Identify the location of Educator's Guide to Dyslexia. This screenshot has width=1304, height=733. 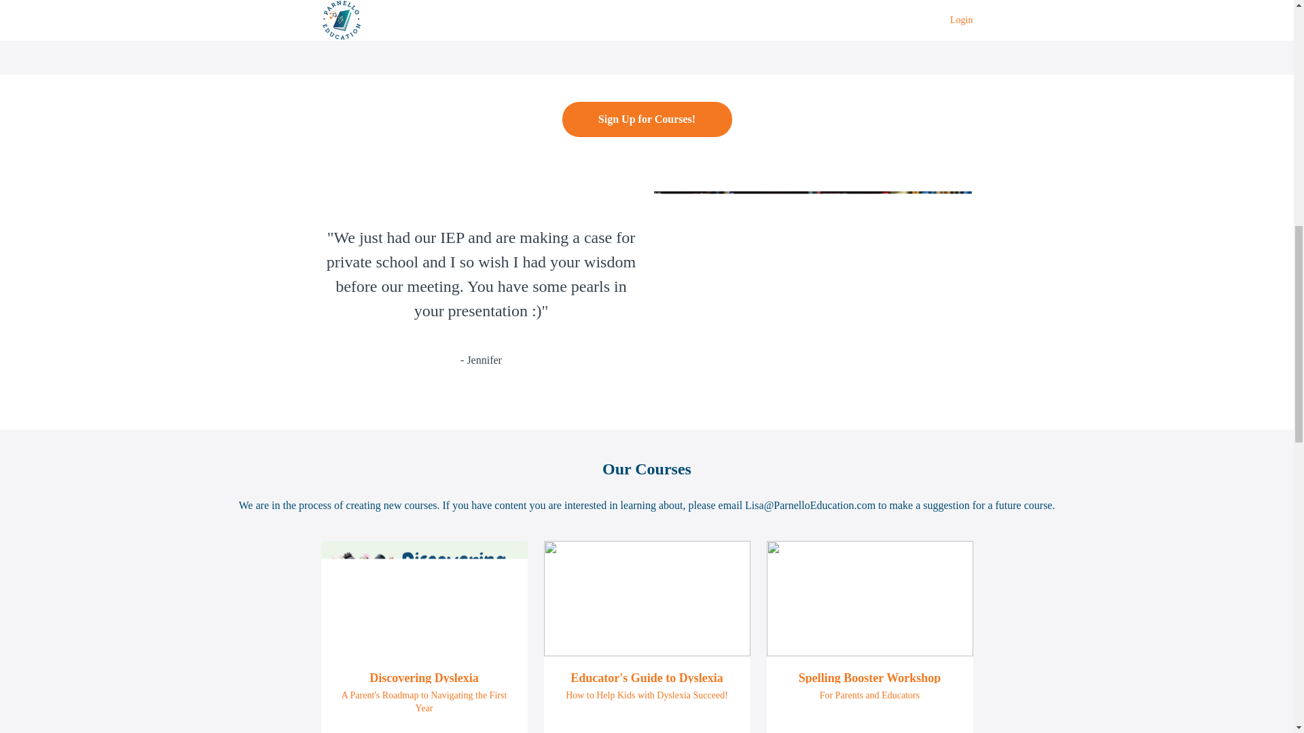
(647, 677).